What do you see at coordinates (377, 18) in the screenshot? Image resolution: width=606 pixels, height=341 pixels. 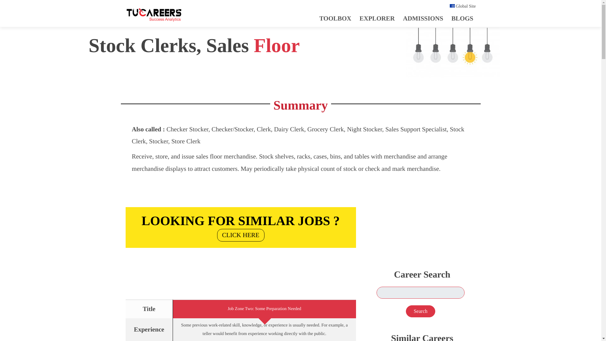 I see `EXPLORER` at bounding box center [377, 18].